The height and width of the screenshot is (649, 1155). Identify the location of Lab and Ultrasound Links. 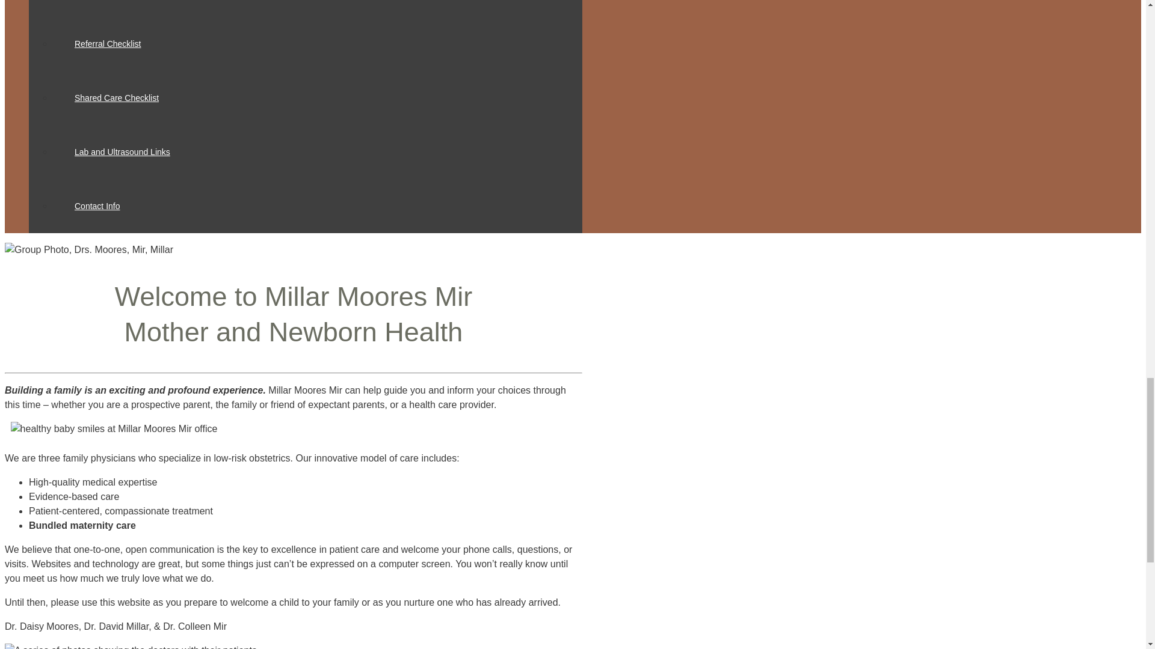
(122, 152).